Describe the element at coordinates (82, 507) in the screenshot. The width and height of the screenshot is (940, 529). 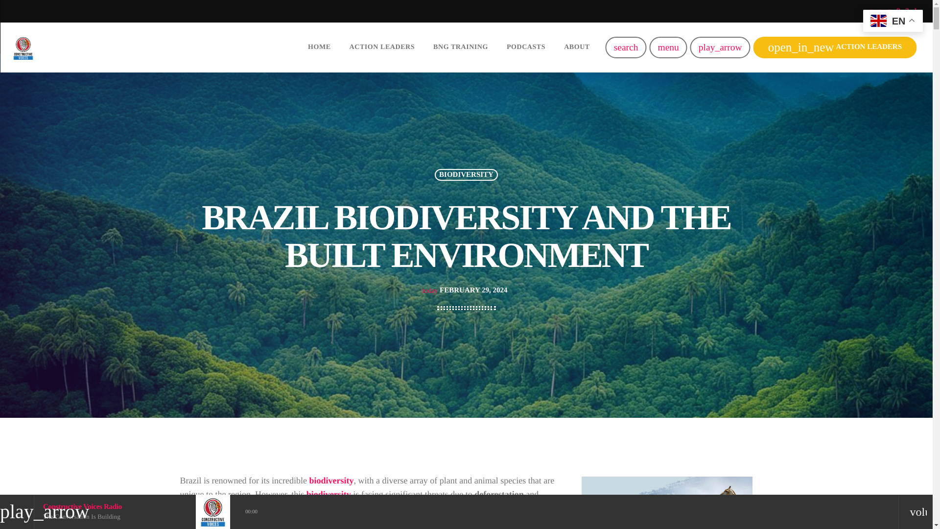
I see `Constructive Voices Radio` at that location.